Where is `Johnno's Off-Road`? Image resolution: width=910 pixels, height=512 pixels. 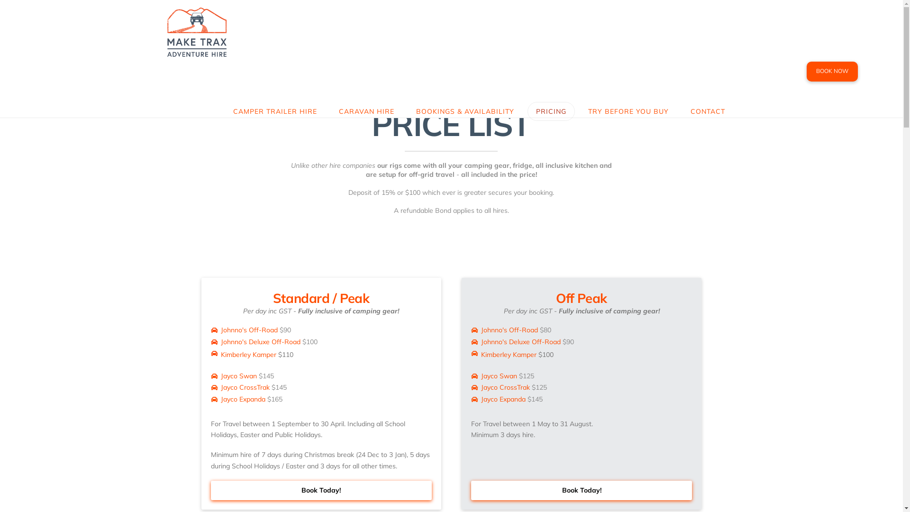
Johnno's Off-Road is located at coordinates (510, 330).